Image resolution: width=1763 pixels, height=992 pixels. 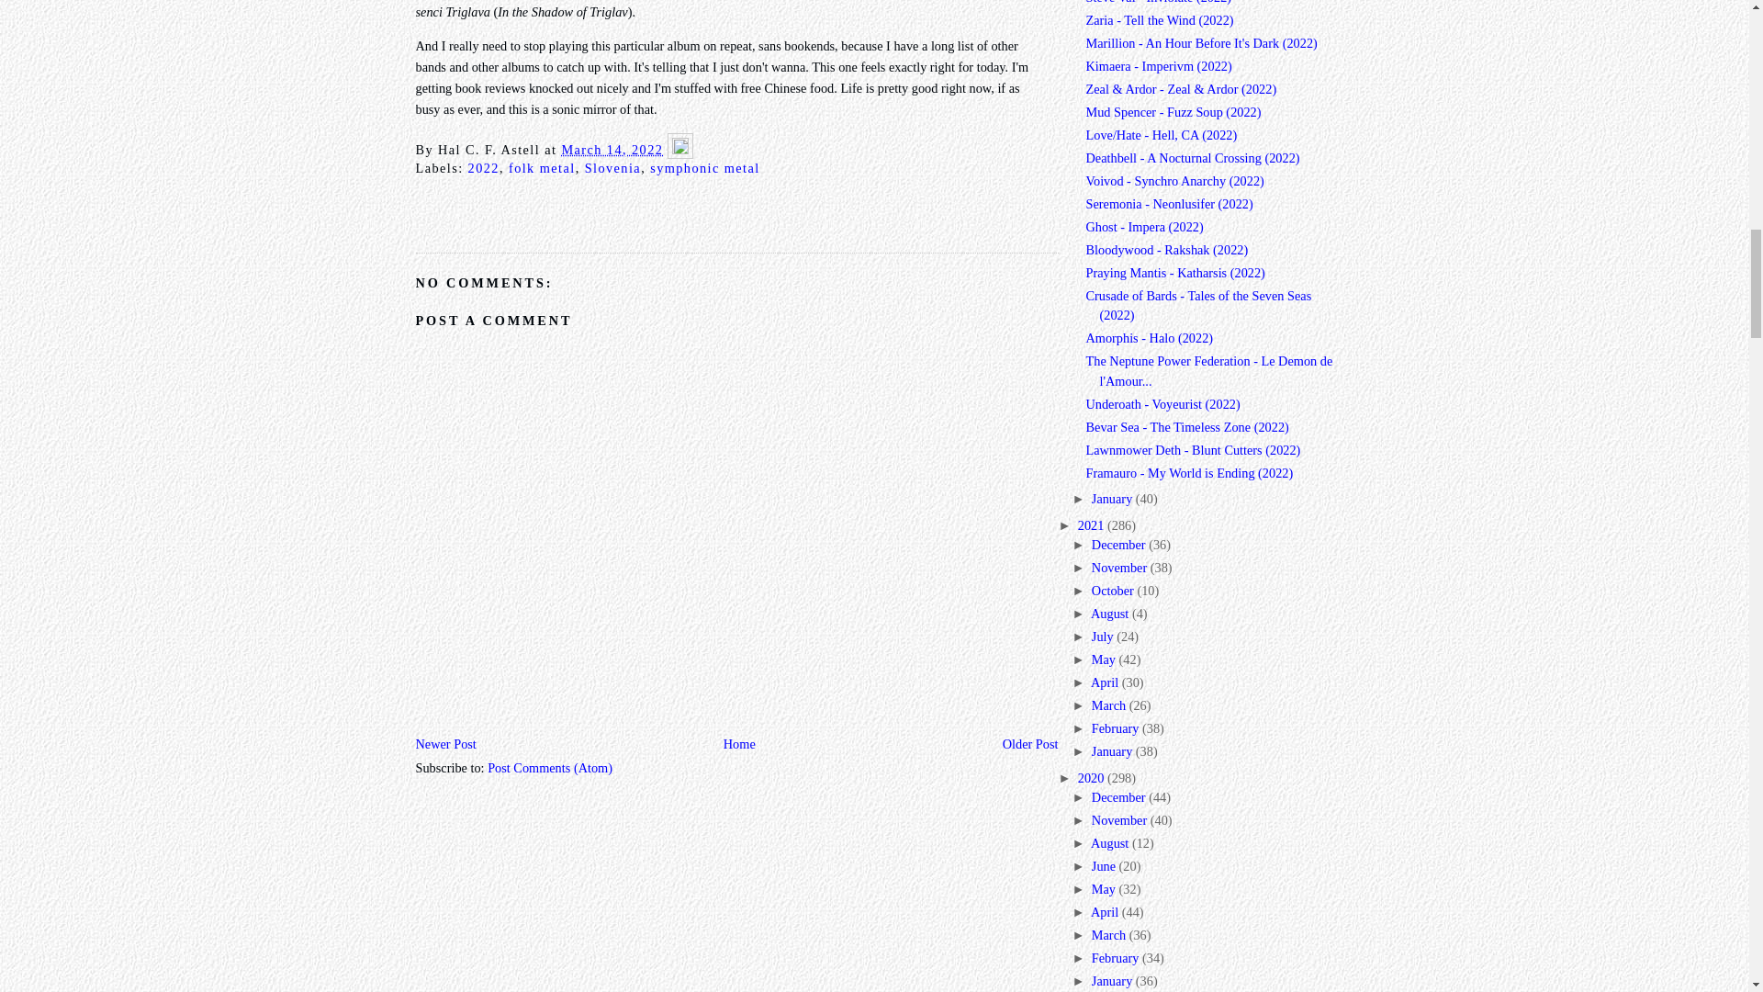 What do you see at coordinates (679, 149) in the screenshot?
I see `Edit Post` at bounding box center [679, 149].